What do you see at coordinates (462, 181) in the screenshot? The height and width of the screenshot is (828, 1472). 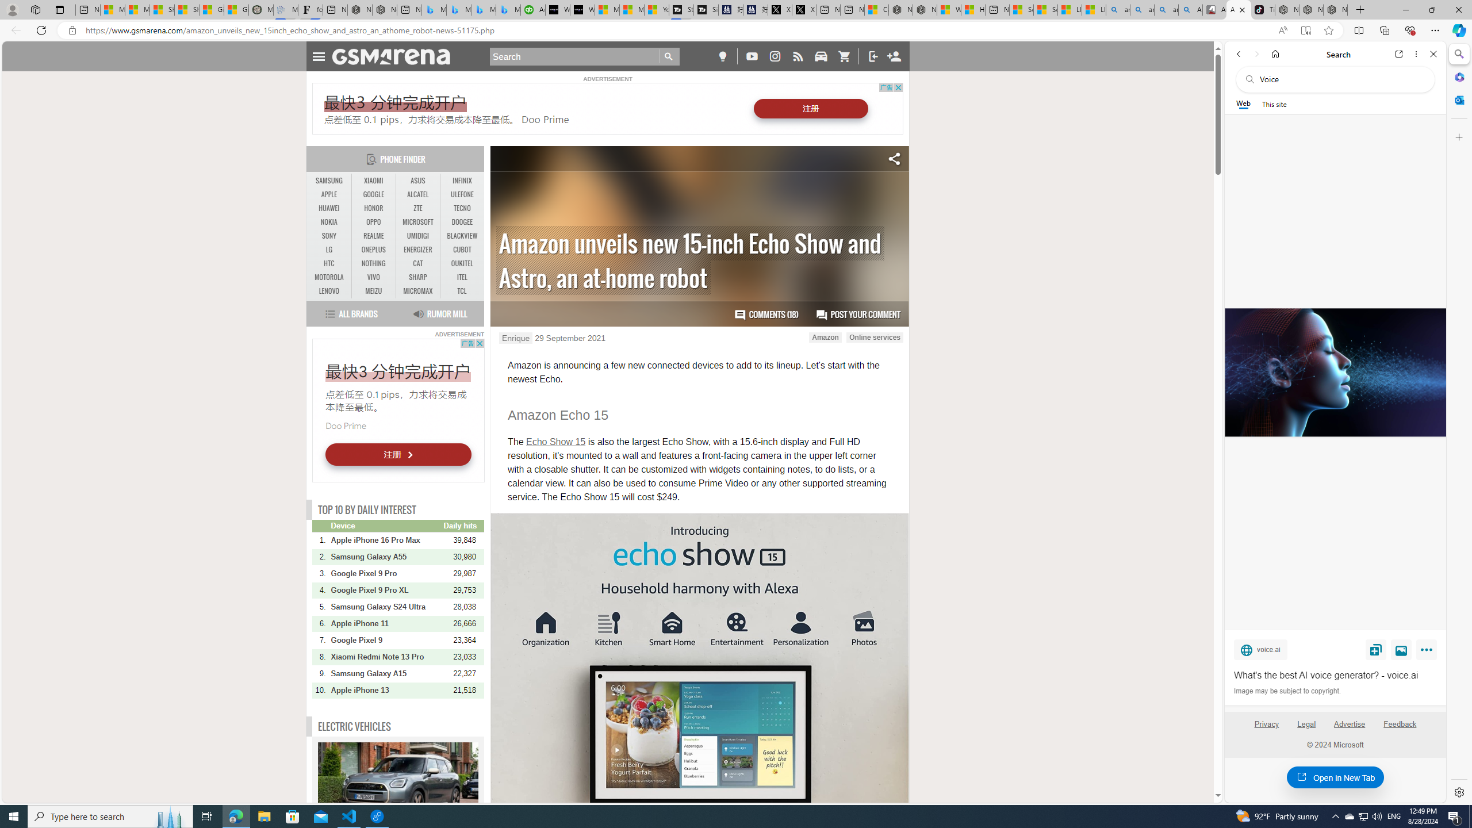 I see `INFINIX` at bounding box center [462, 181].